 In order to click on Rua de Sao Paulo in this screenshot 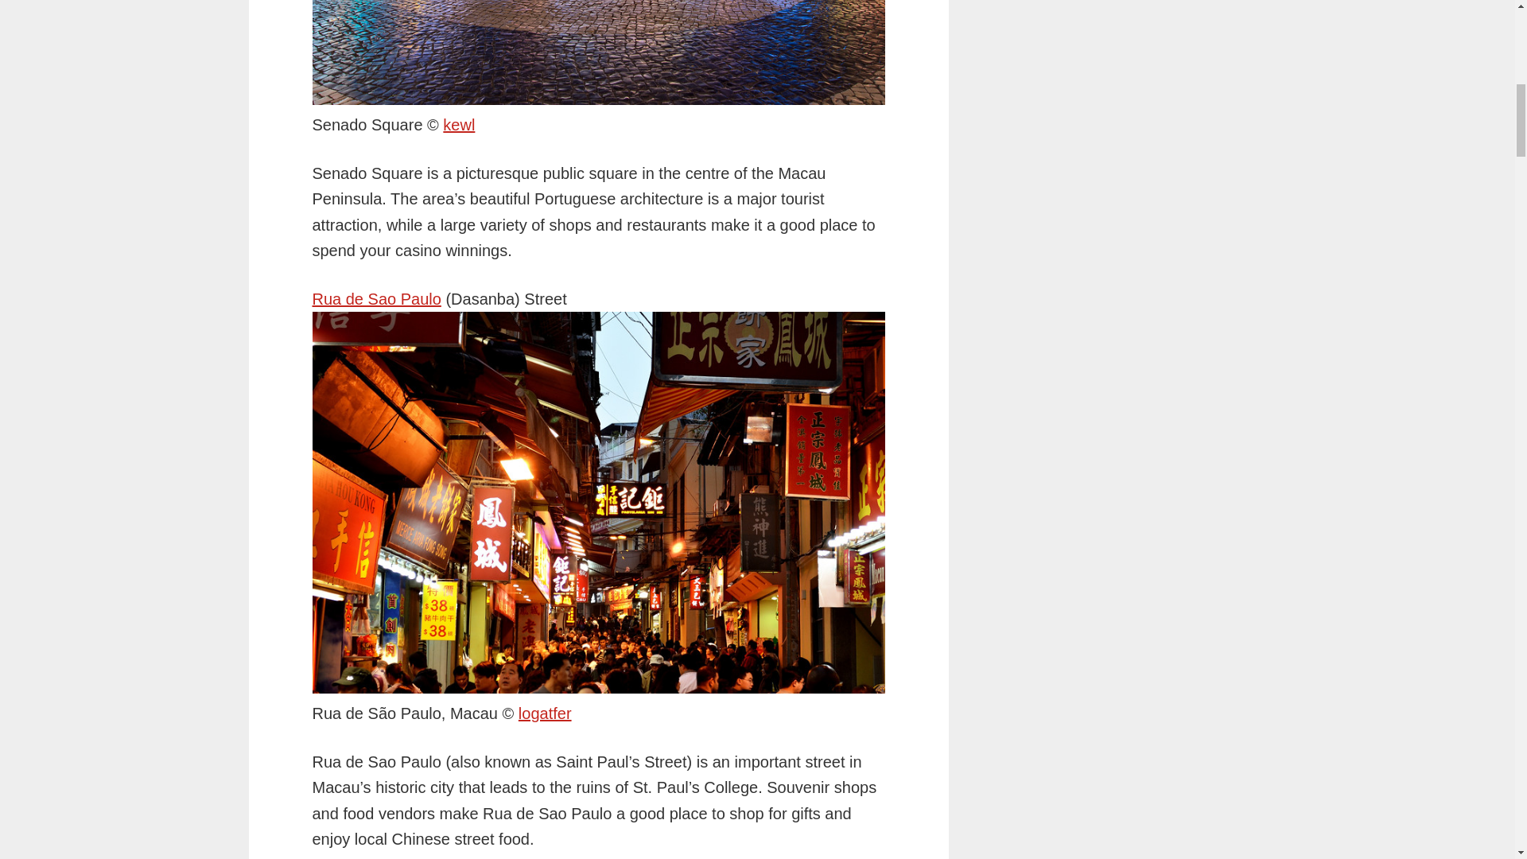, I will do `click(375, 299)`.